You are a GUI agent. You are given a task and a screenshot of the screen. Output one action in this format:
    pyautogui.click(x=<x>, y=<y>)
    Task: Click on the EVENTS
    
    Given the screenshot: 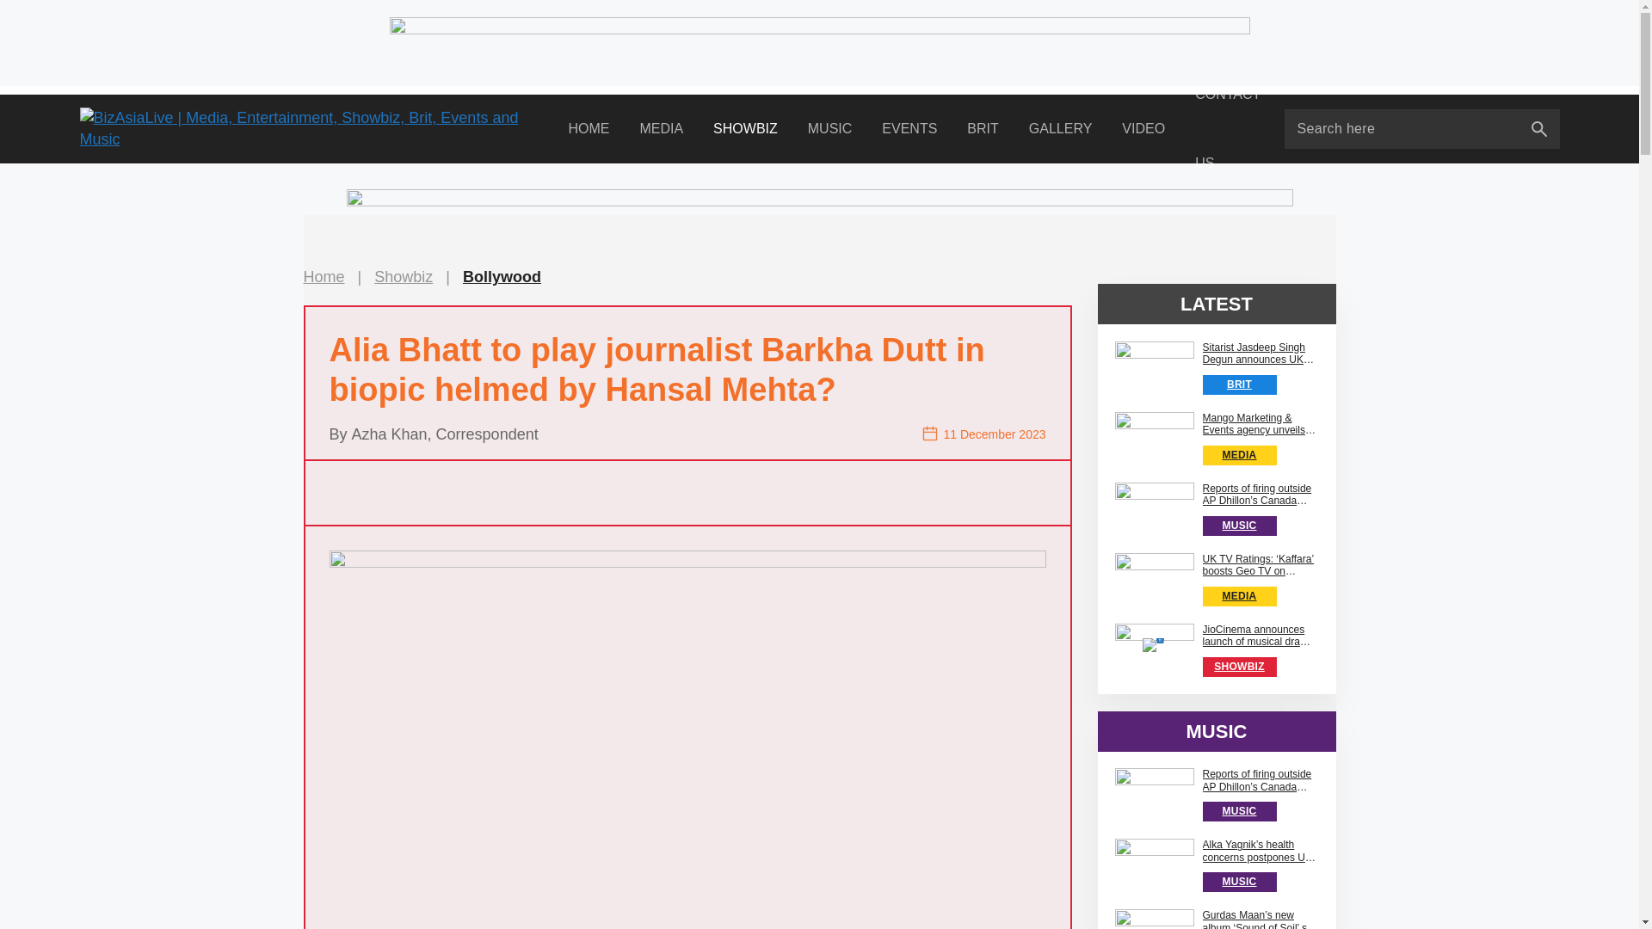 What is the action you would take?
    pyautogui.click(x=910, y=129)
    